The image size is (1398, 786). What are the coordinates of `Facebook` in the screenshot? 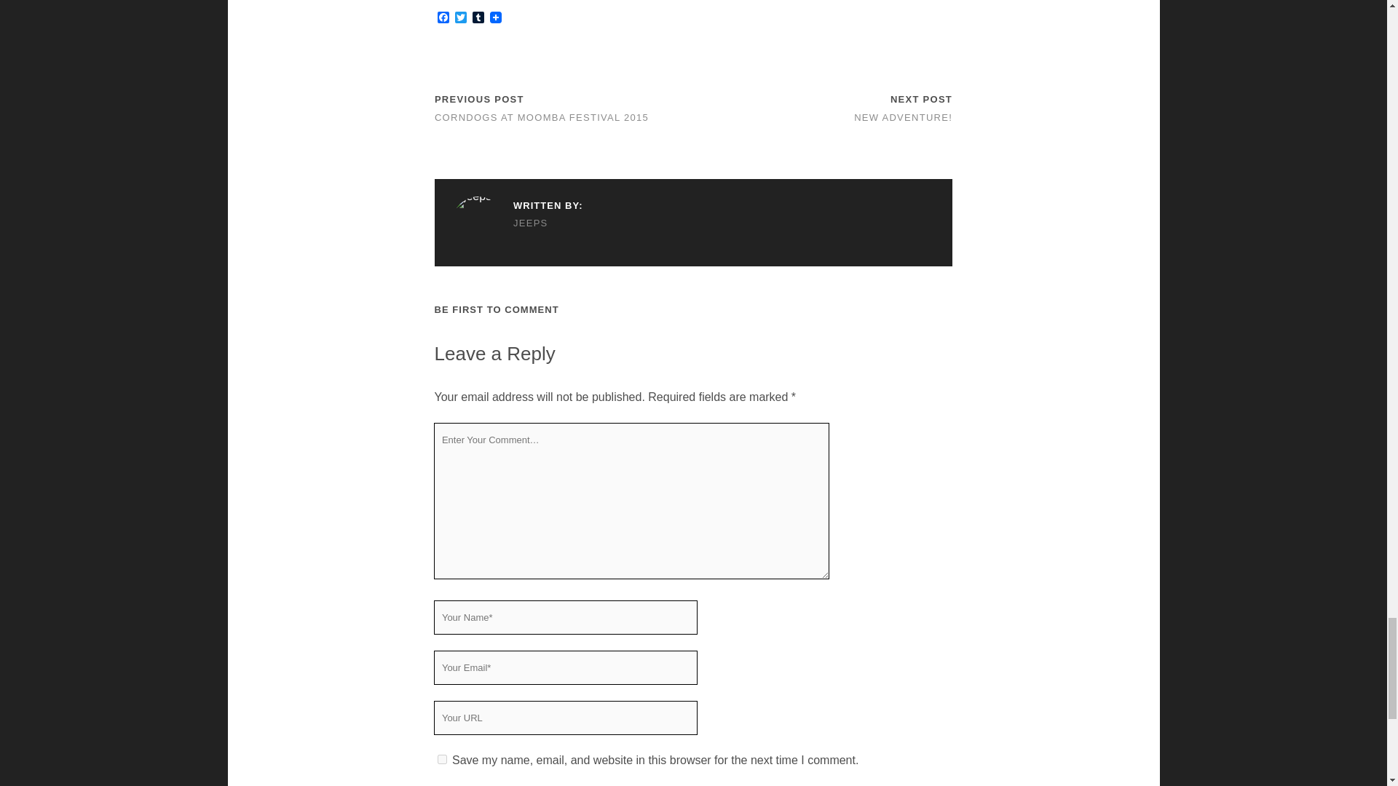 It's located at (443, 18).